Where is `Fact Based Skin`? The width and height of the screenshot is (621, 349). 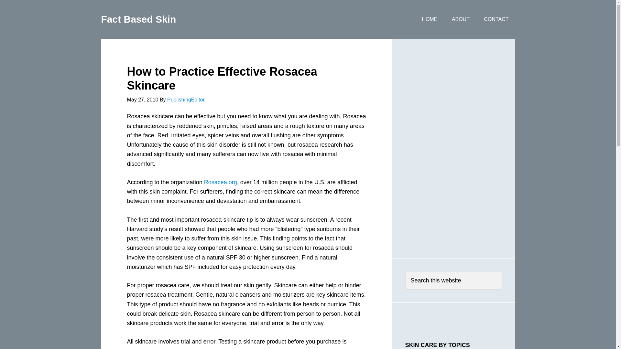
Fact Based Skin is located at coordinates (138, 19).